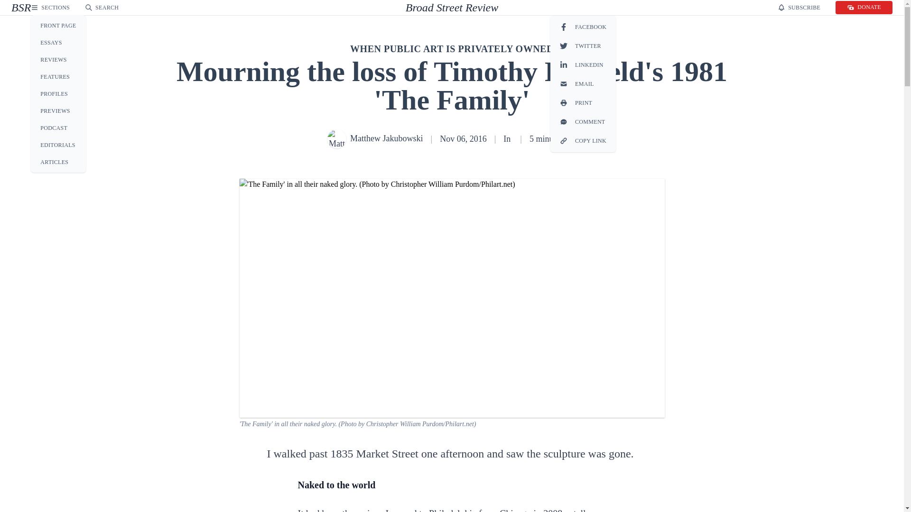 Image resolution: width=911 pixels, height=512 pixels. What do you see at coordinates (58, 162) in the screenshot?
I see `ARTICLES` at bounding box center [58, 162].